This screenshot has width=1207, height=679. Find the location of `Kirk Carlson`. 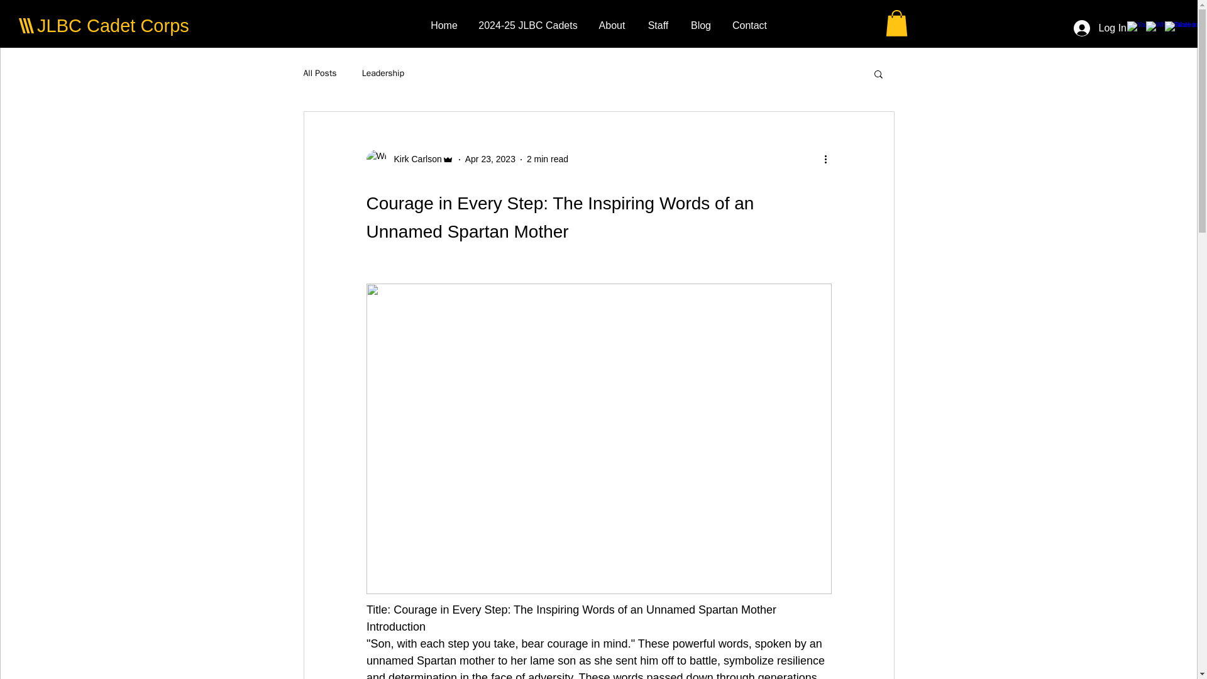

Kirk Carlson is located at coordinates (414, 159).